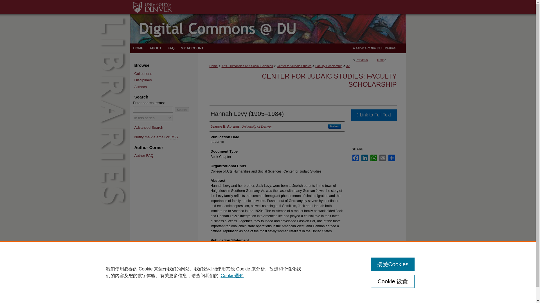 Image resolution: width=540 pixels, height=303 pixels. I want to click on Arts, Humanities and Social Sciences, so click(247, 66).